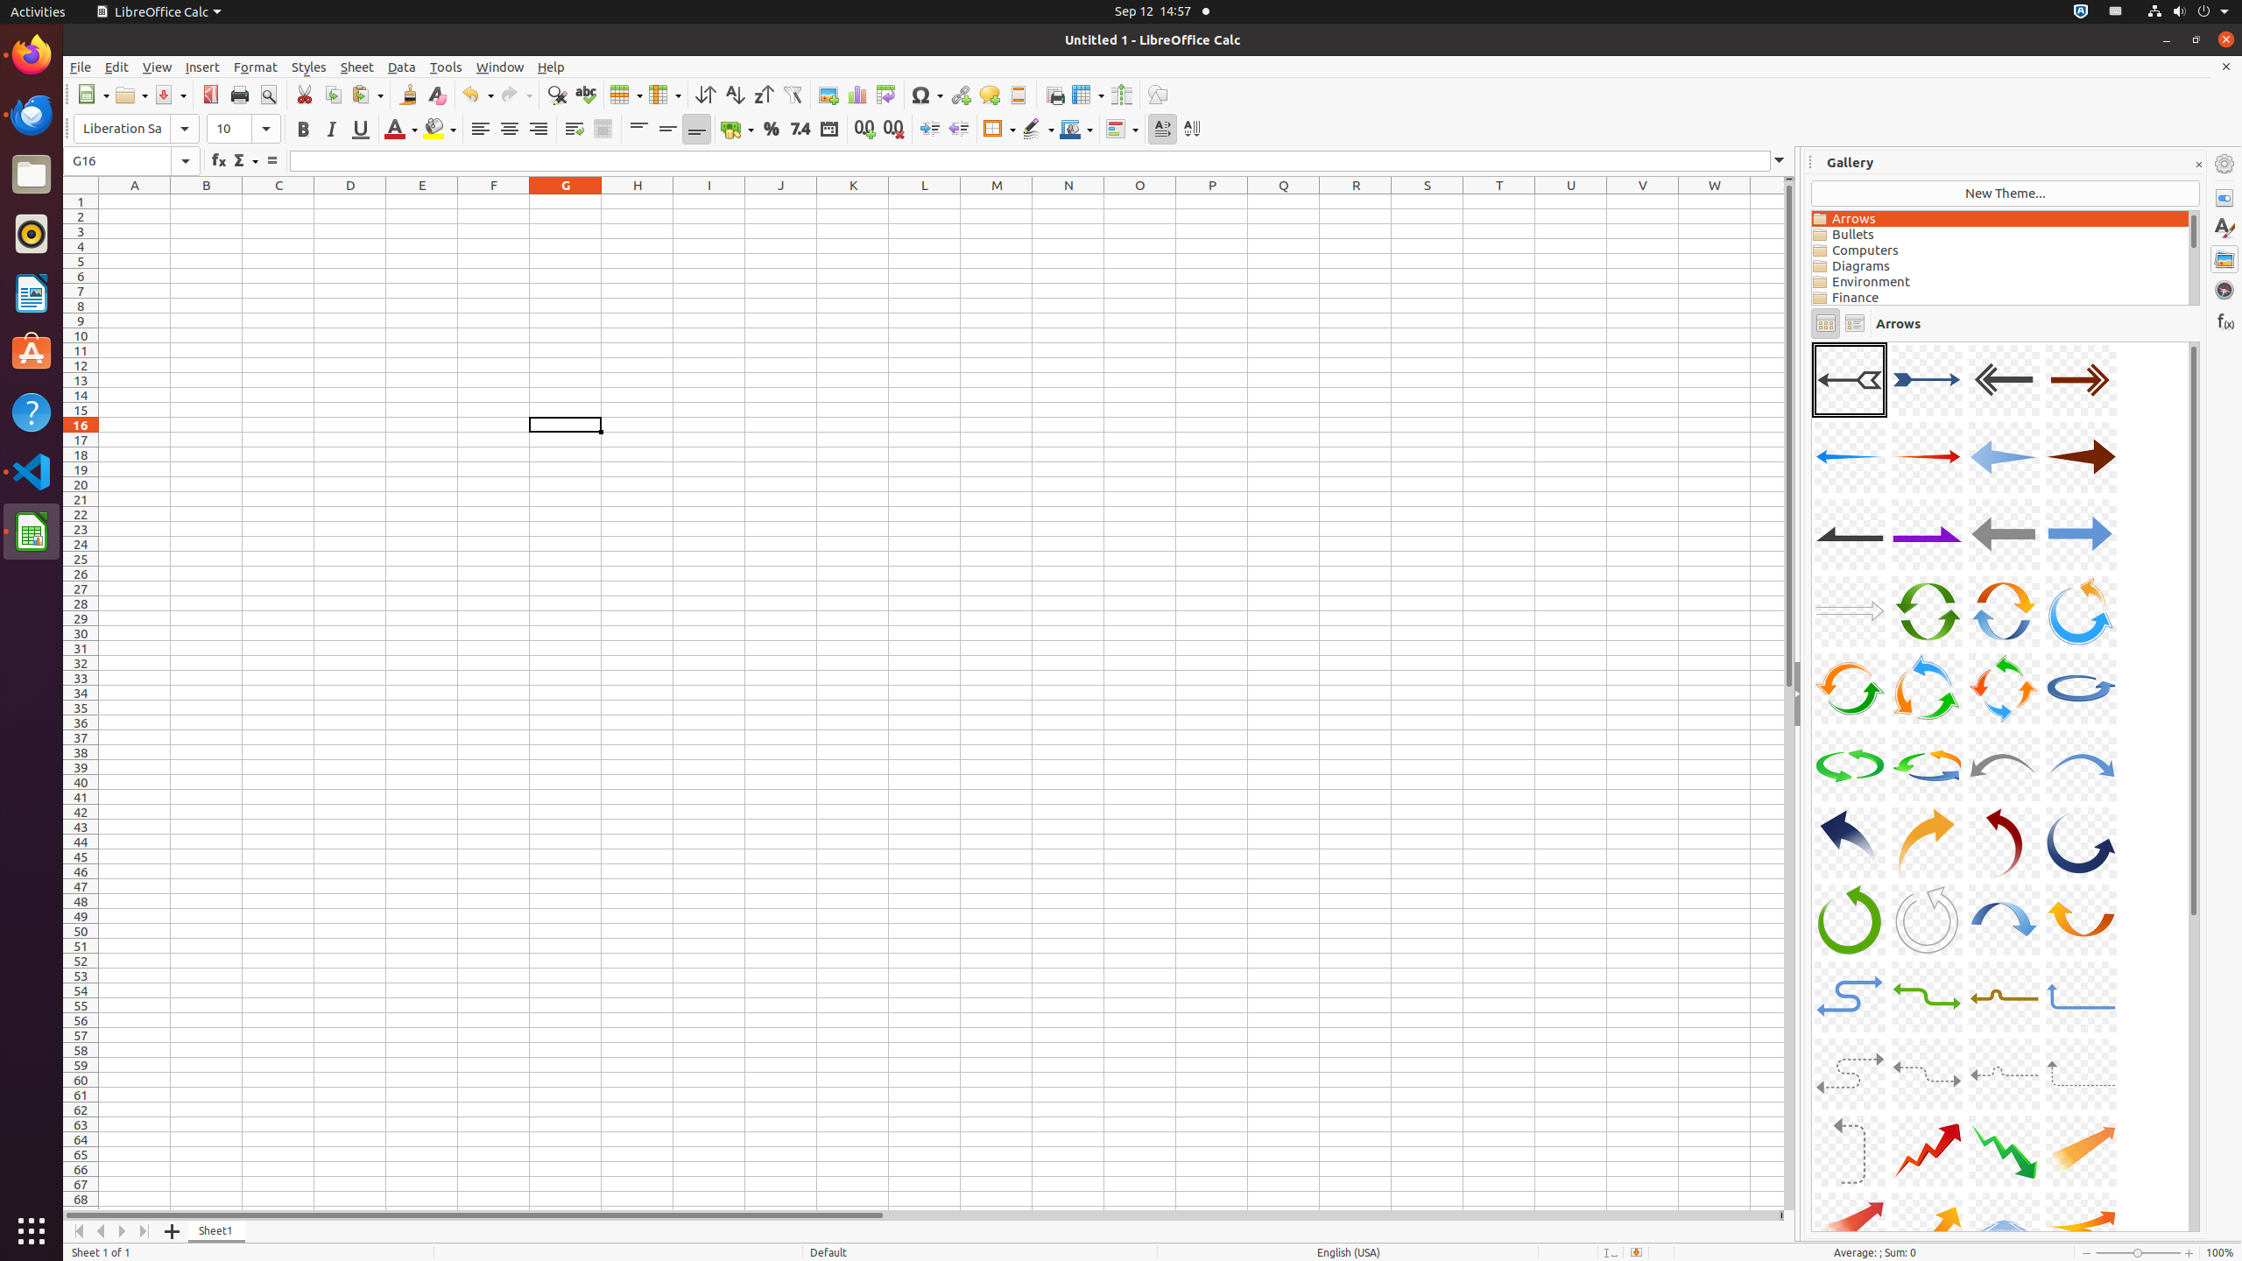 The width and height of the screenshot is (2242, 1261). Describe the element at coordinates (2188, 12) in the screenshot. I see `System` at that location.